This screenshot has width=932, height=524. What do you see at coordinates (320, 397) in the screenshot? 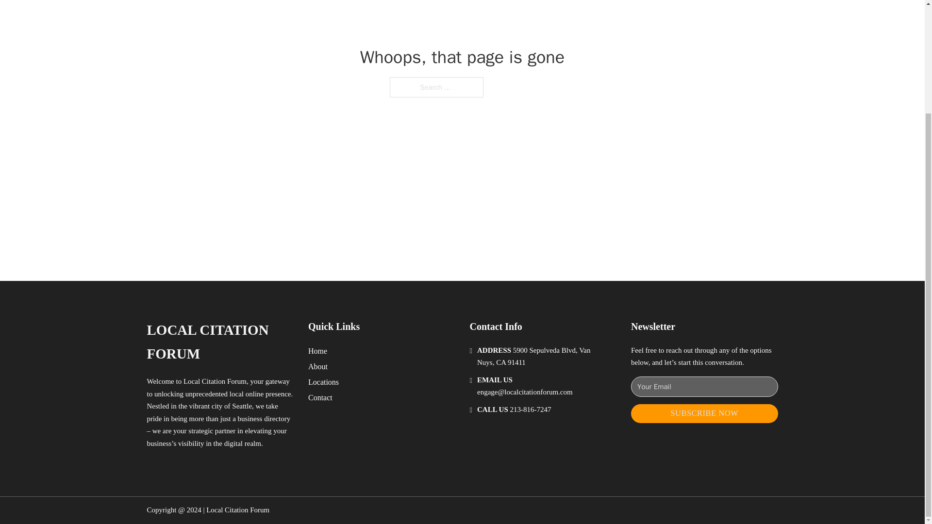
I see `Contact` at bounding box center [320, 397].